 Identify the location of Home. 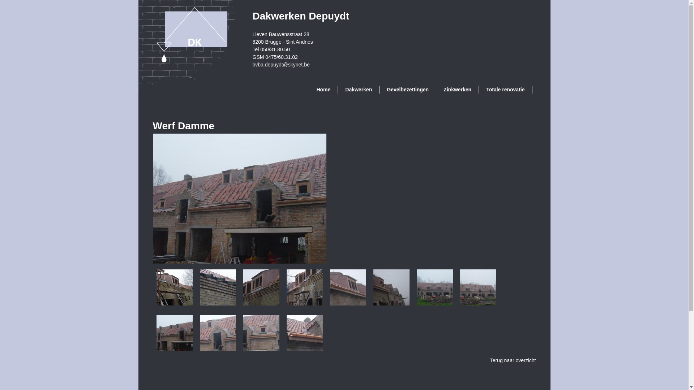
(324, 90).